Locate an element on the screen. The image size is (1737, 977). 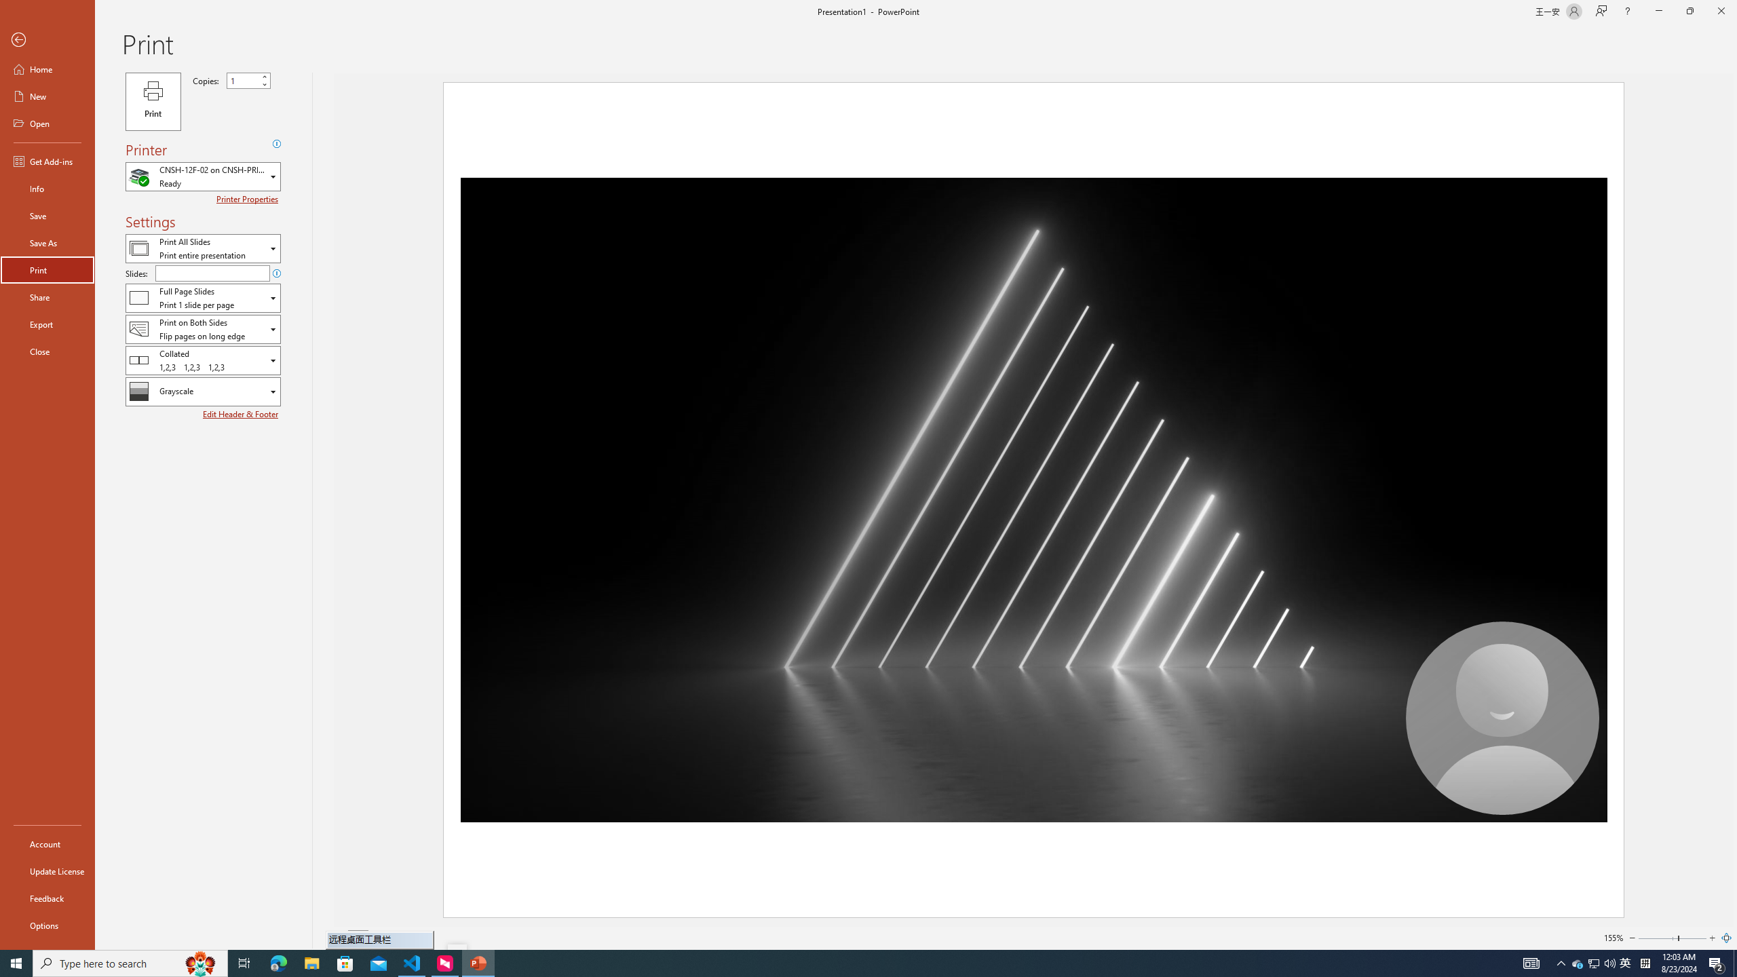
Restore Down is located at coordinates (1690, 12).